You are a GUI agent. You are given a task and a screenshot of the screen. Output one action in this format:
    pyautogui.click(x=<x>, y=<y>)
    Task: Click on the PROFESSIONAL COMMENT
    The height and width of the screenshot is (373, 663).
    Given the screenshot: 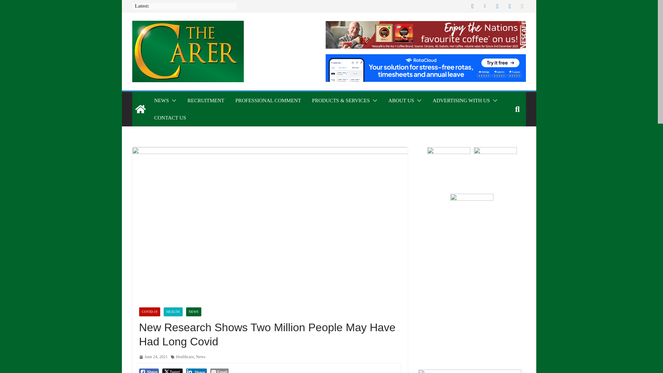 What is the action you would take?
    pyautogui.click(x=268, y=100)
    